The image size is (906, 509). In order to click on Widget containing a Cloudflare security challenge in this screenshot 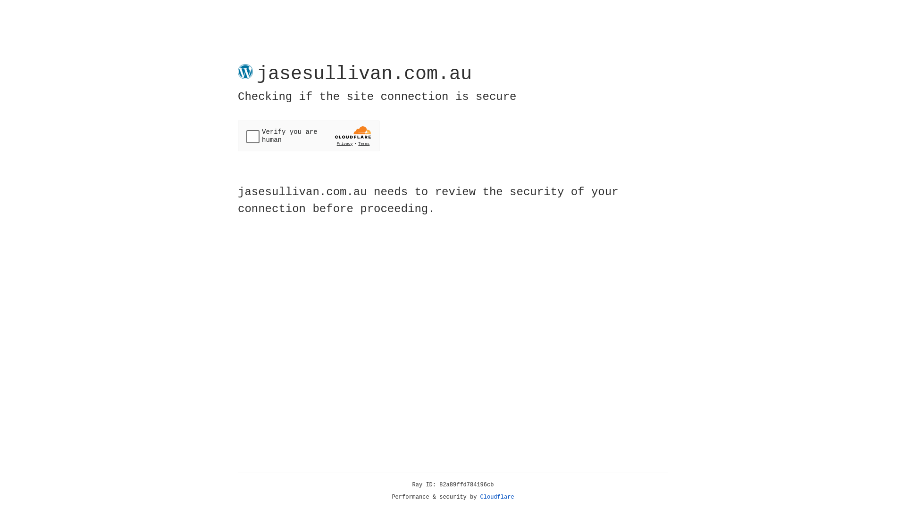, I will do `click(309, 136)`.